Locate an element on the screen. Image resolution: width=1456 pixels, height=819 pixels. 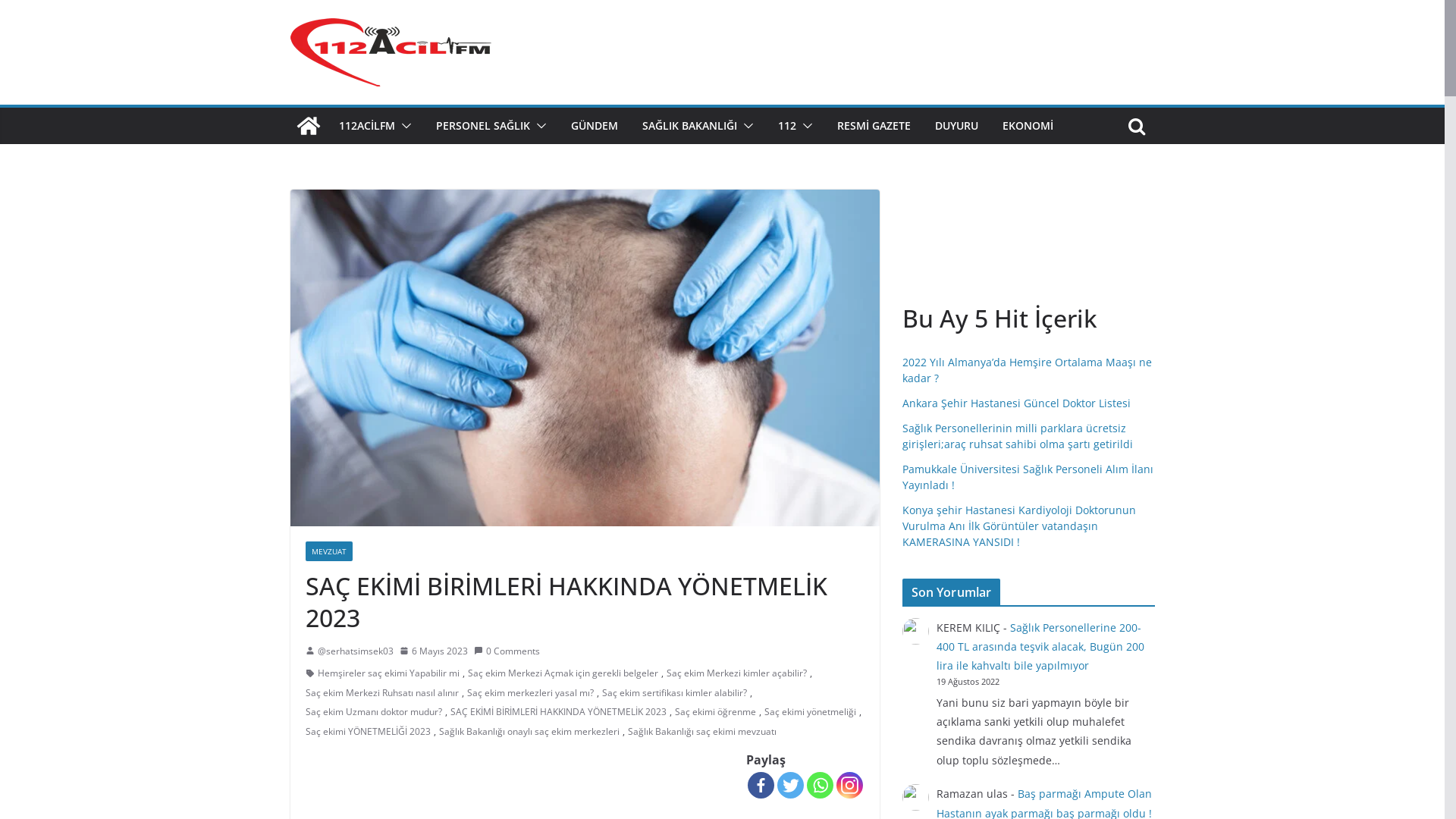
112 is located at coordinates (787, 126).